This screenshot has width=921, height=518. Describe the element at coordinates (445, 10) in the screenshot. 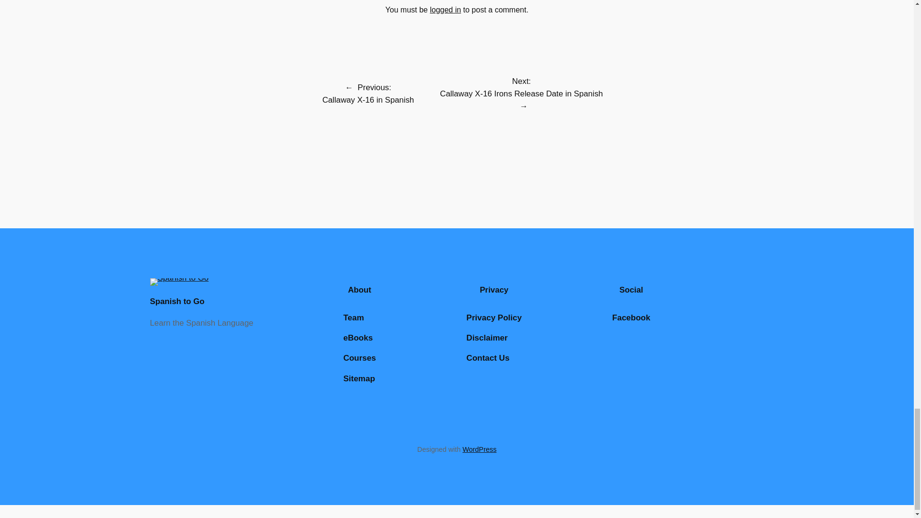

I see `logged in` at that location.